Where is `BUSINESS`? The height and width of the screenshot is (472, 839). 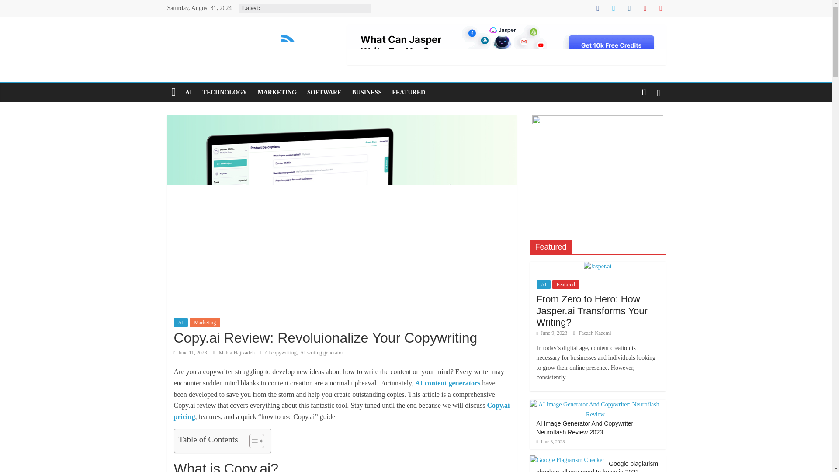
BUSINESS is located at coordinates (367, 93).